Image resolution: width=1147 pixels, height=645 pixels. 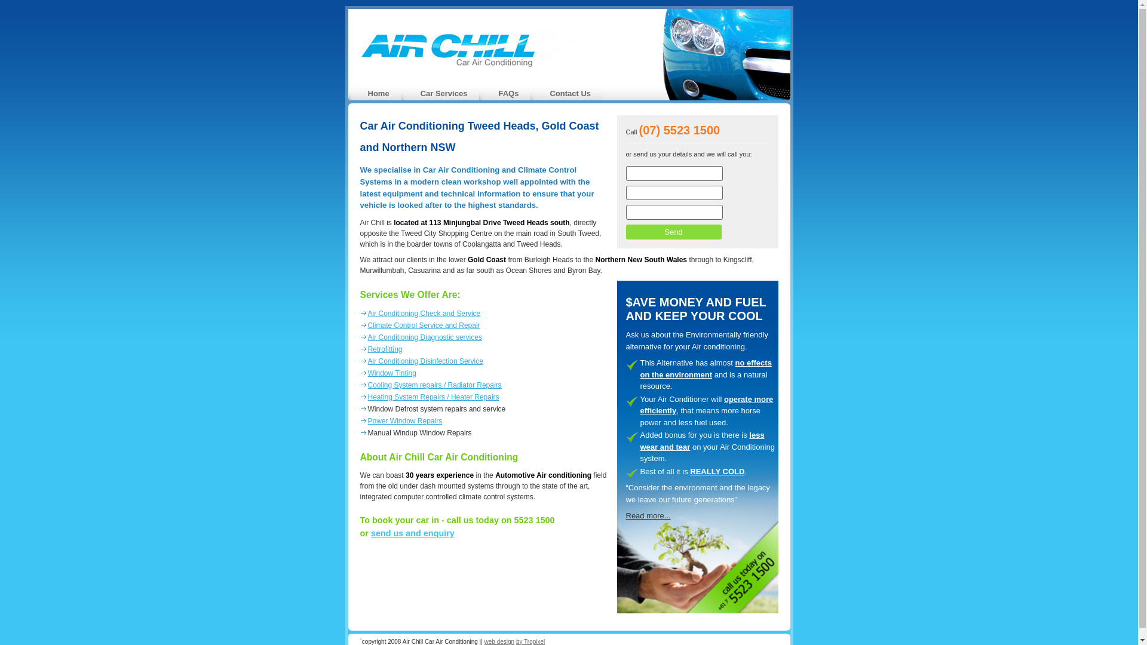 What do you see at coordinates (405, 421) in the screenshot?
I see `Power Window Repairs` at bounding box center [405, 421].